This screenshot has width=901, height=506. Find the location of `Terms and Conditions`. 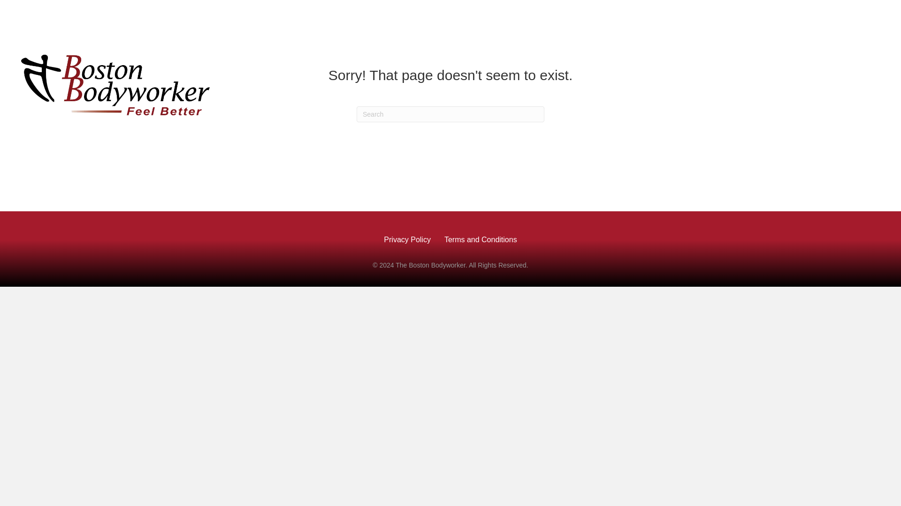

Terms and Conditions is located at coordinates (481, 240).